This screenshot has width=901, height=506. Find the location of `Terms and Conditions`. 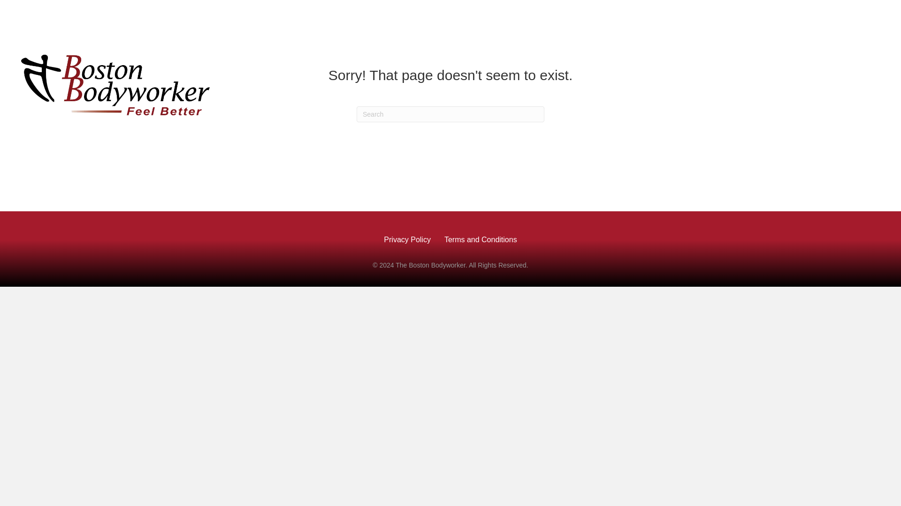

Terms and Conditions is located at coordinates (481, 240).